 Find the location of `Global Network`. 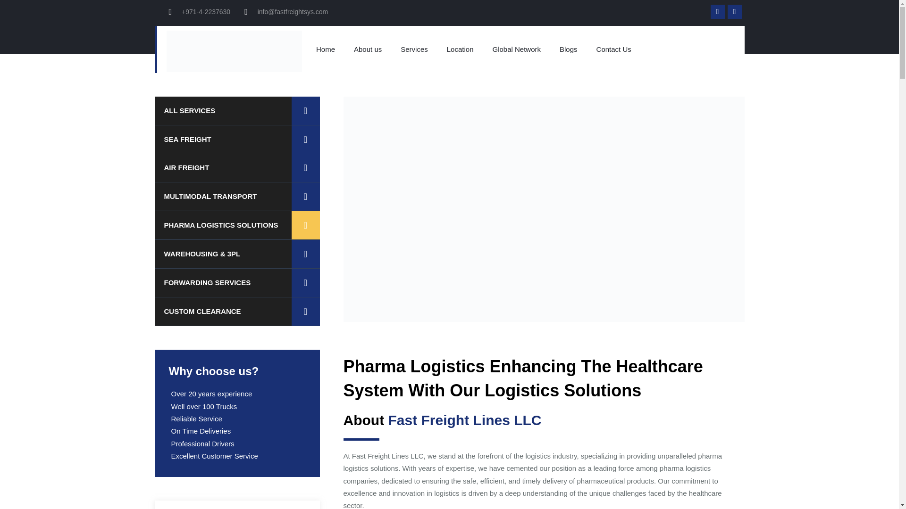

Global Network is located at coordinates (516, 49).